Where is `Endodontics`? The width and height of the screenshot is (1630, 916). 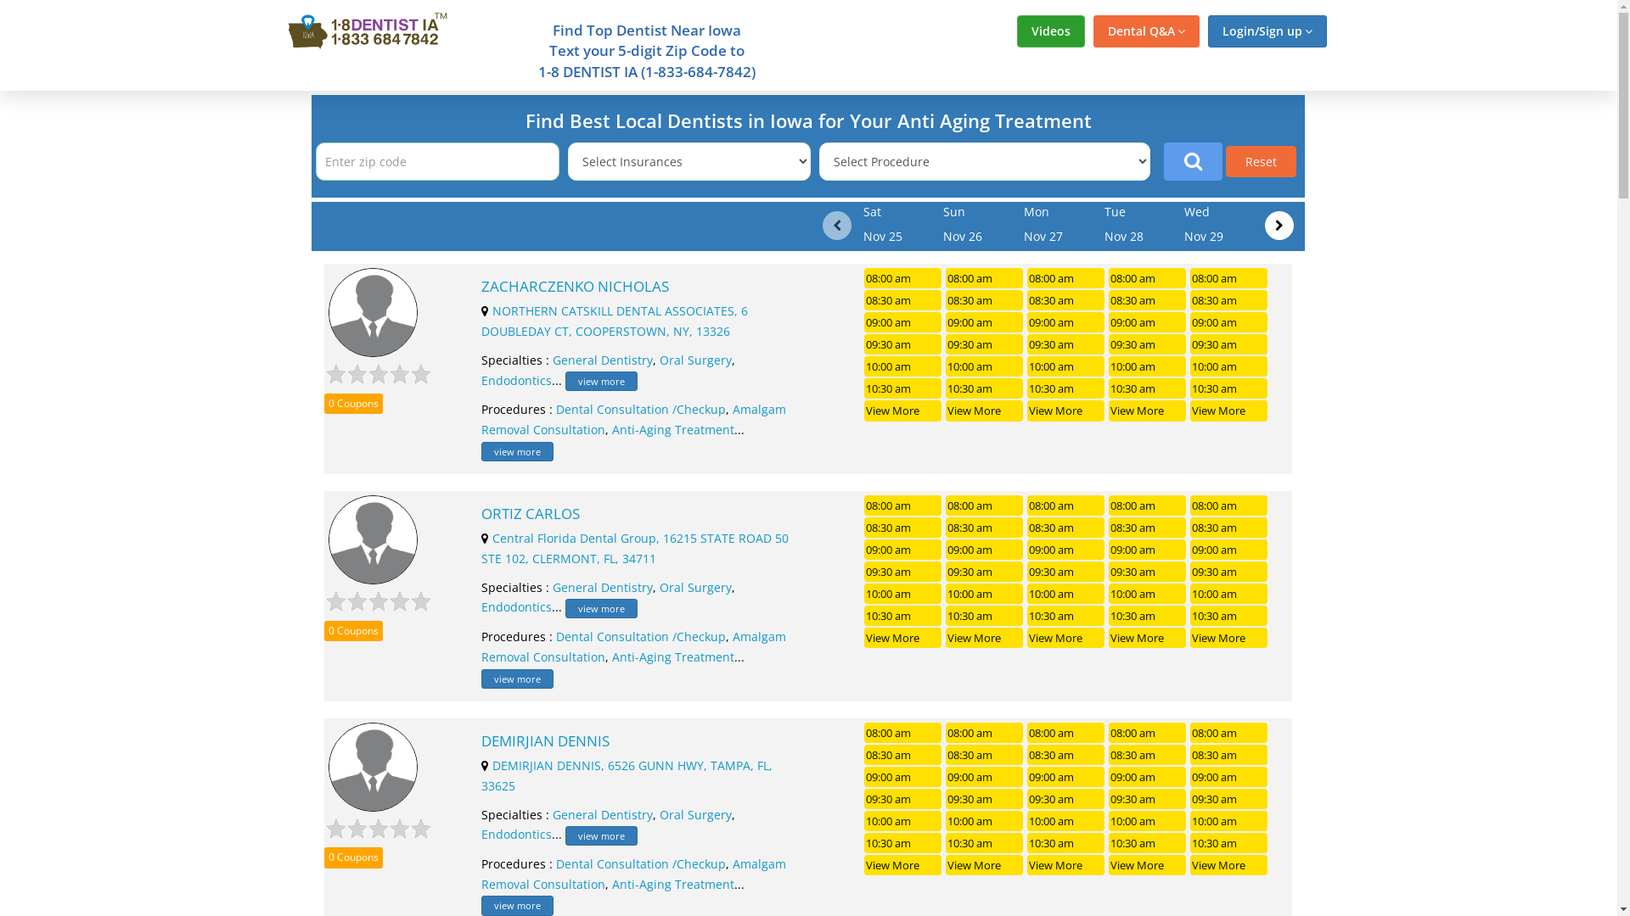 Endodontics is located at coordinates (516, 835).